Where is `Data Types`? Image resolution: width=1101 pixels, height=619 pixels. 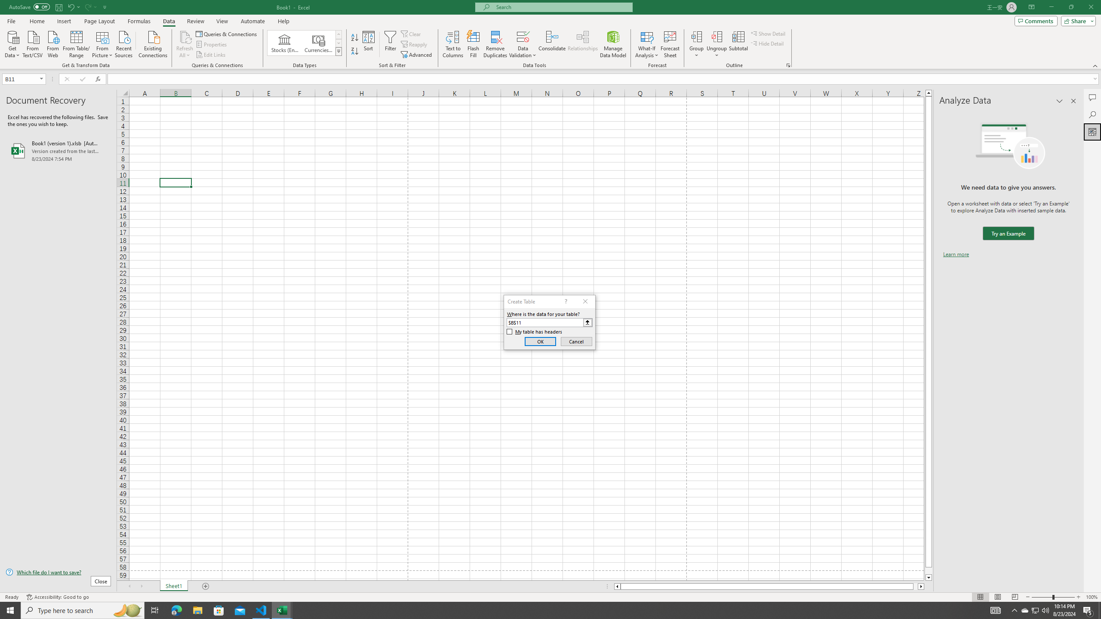 Data Types is located at coordinates (339, 51).